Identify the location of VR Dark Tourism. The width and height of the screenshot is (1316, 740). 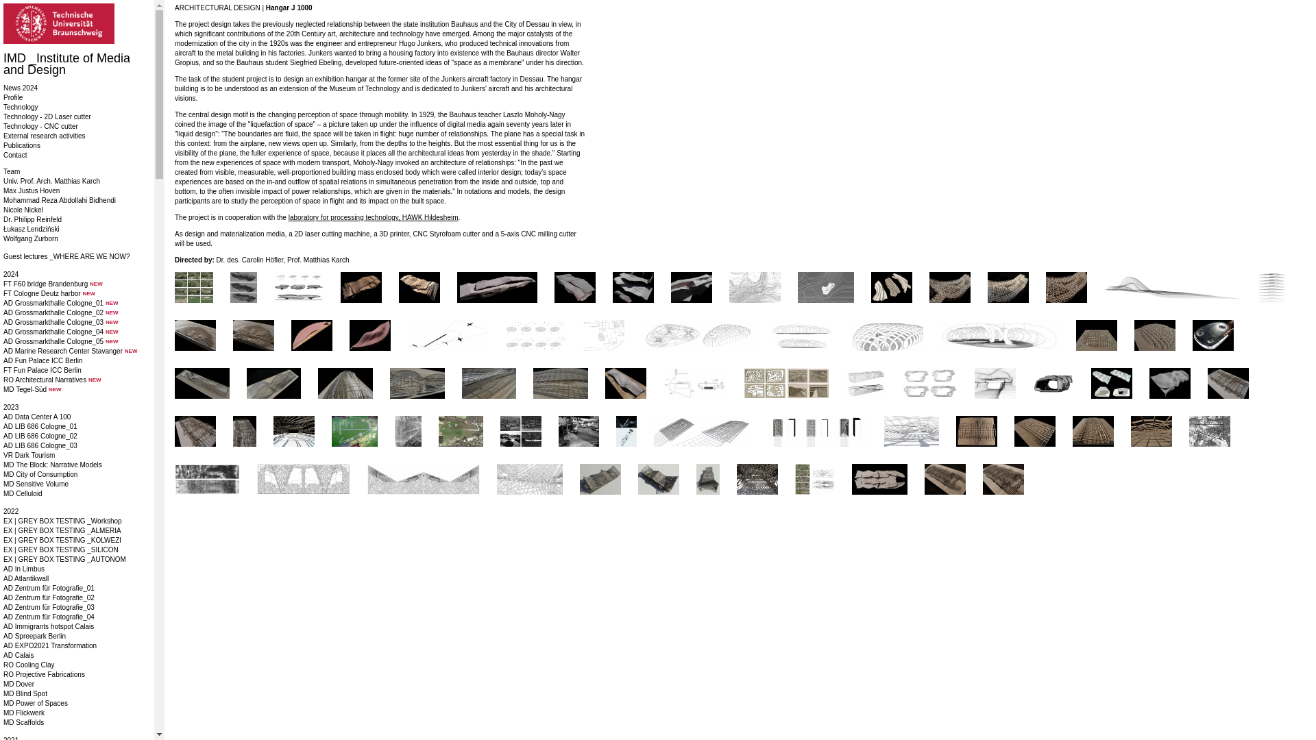
(29, 455).